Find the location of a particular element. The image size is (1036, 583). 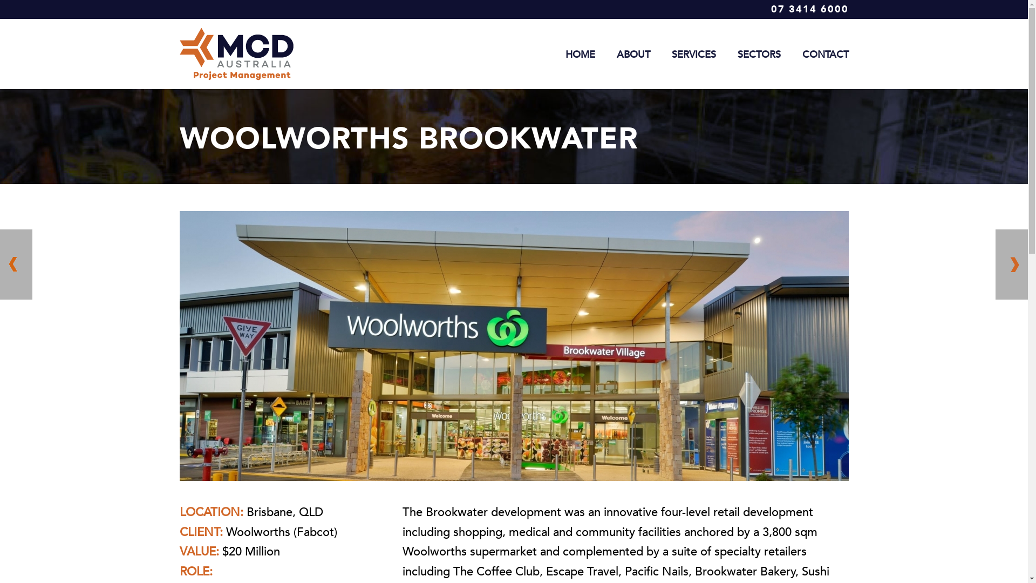

HOME is located at coordinates (581, 54).